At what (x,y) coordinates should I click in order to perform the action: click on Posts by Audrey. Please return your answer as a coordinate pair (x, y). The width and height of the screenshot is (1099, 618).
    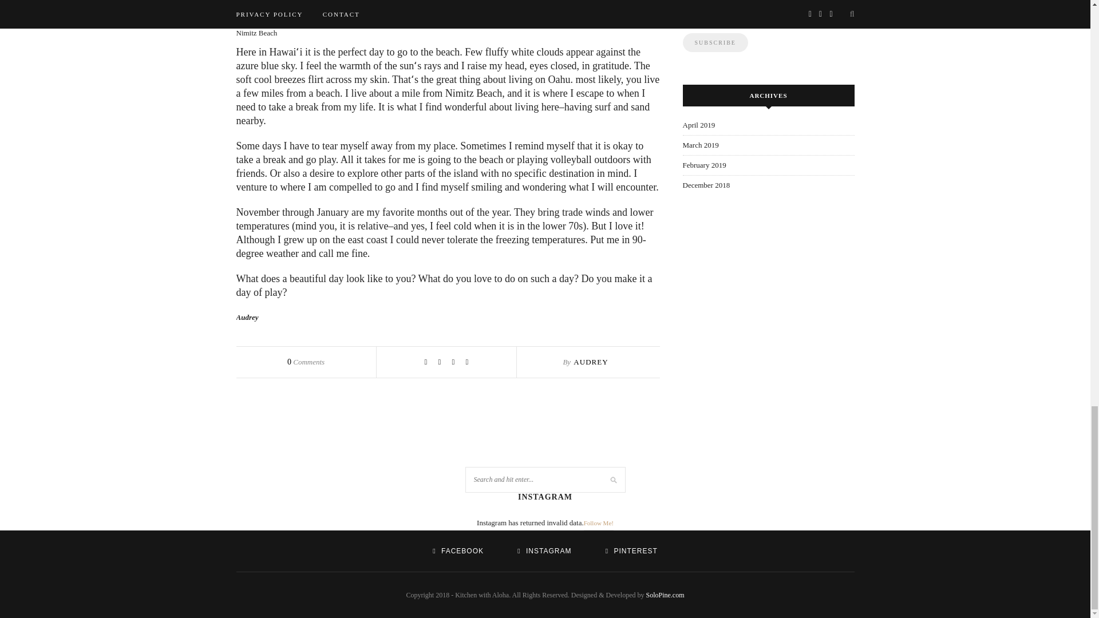
    Looking at the image, I should click on (591, 362).